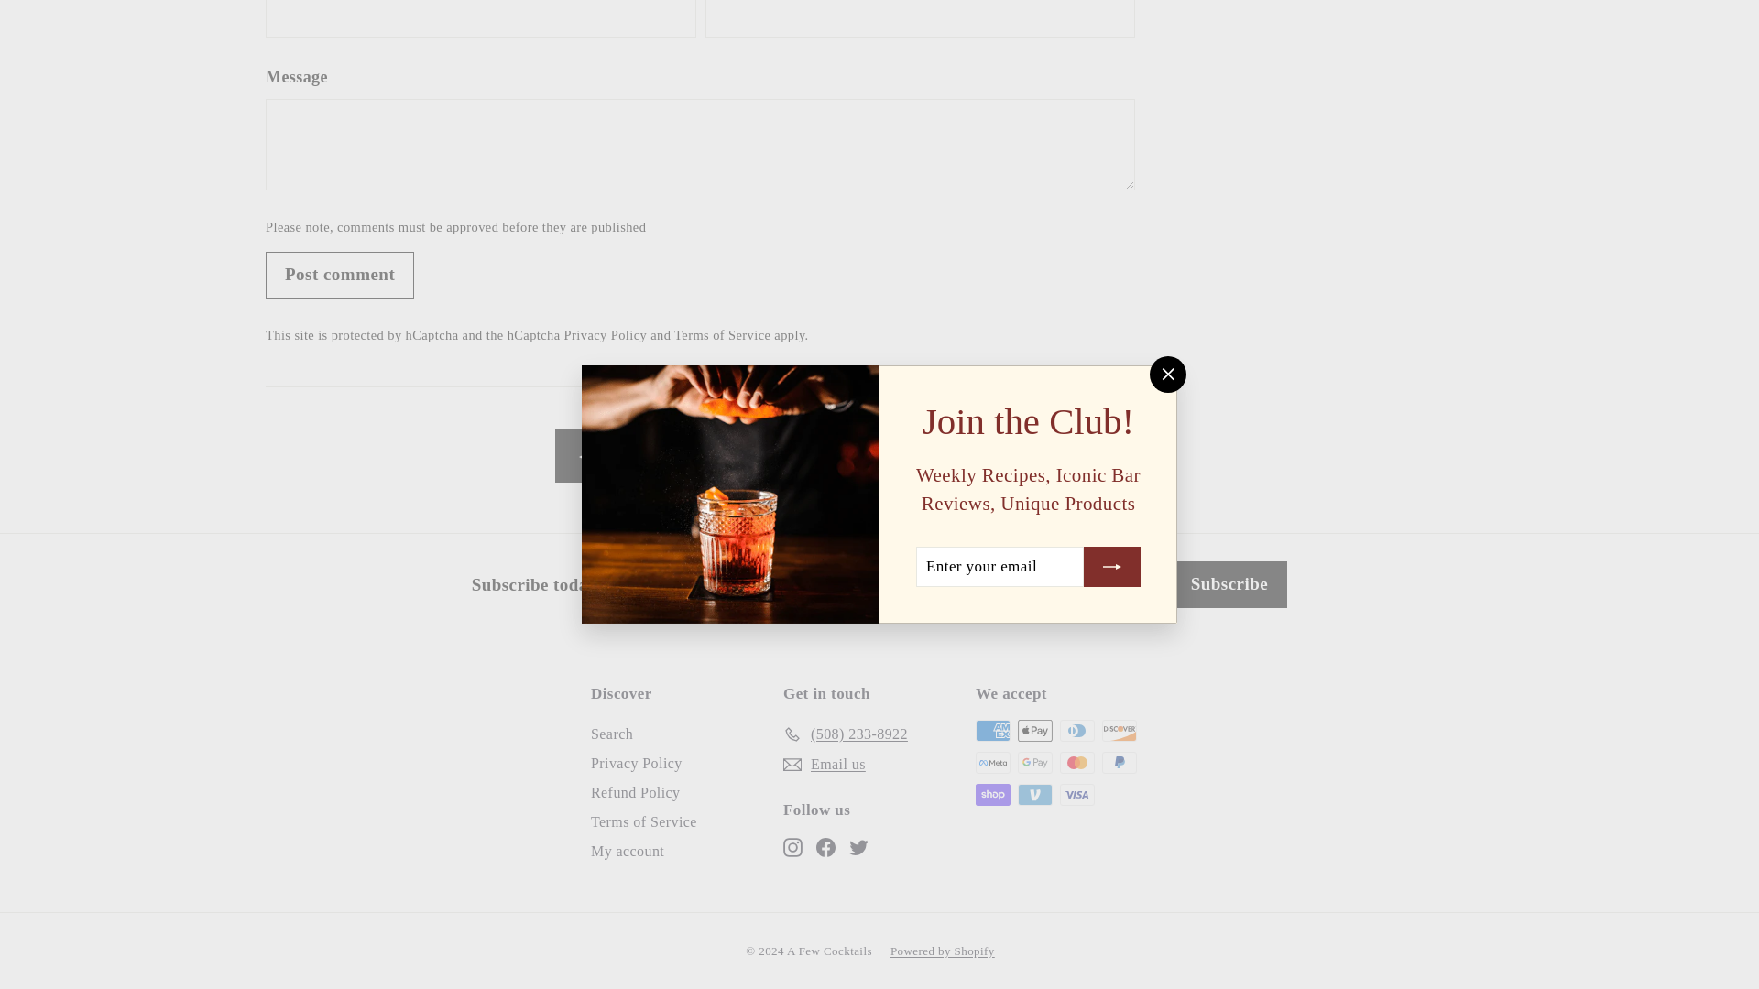  What do you see at coordinates (1120, 731) in the screenshot?
I see `Discover` at bounding box center [1120, 731].